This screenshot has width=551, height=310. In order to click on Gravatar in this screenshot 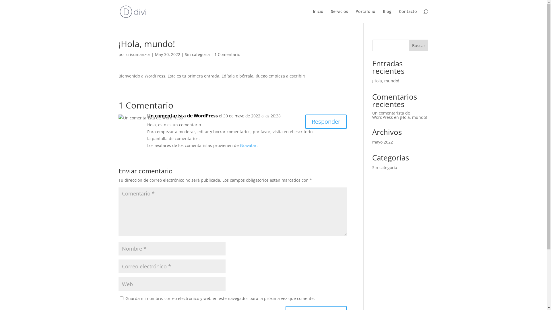, I will do `click(248, 145)`.